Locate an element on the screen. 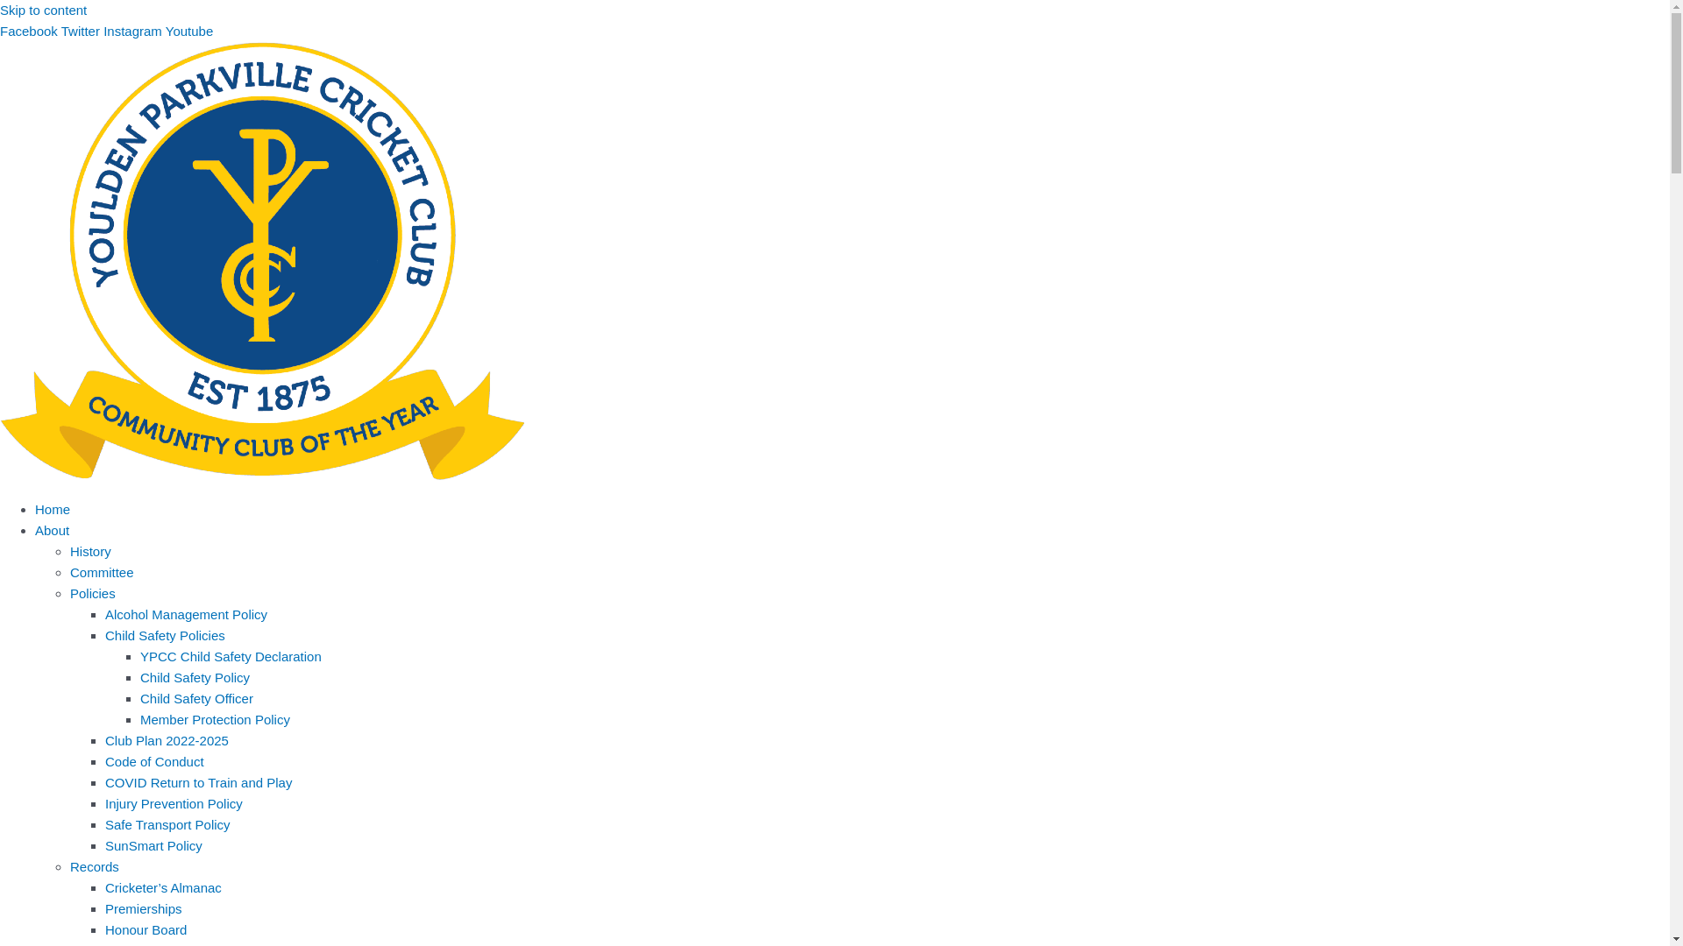 Image resolution: width=1683 pixels, height=946 pixels. Home is located at coordinates (53, 510).